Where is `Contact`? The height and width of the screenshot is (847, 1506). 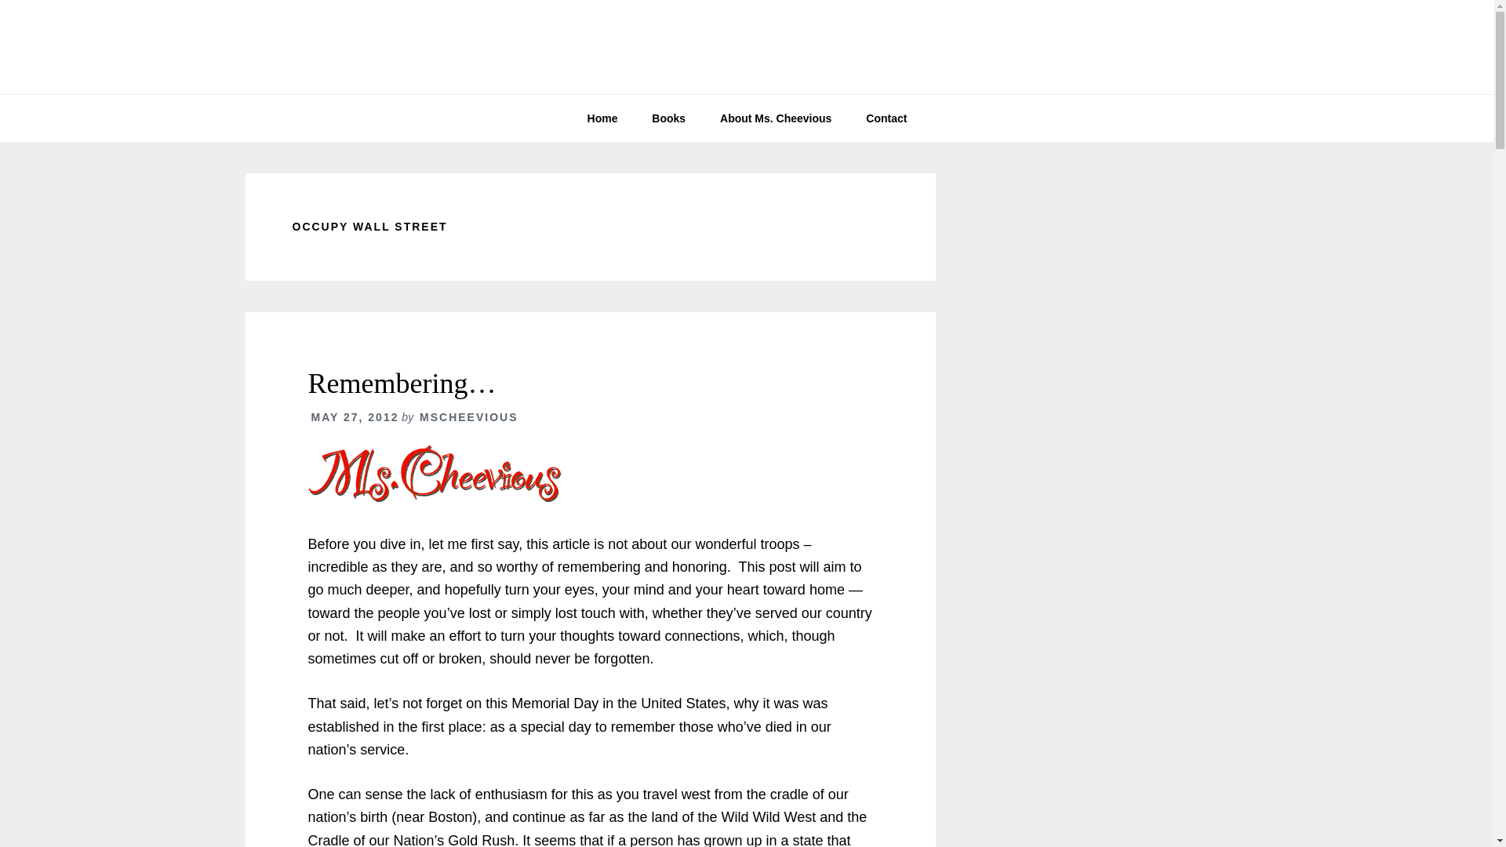
Contact is located at coordinates (886, 118).